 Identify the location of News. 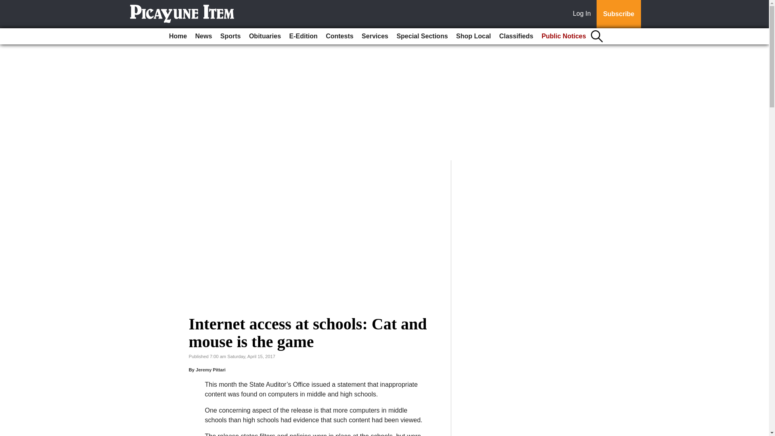
(203, 36).